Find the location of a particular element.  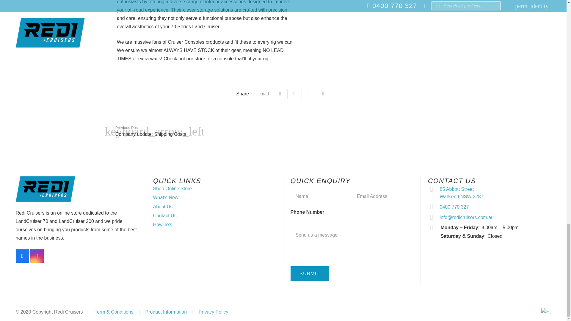

Email this is located at coordinates (263, 94).